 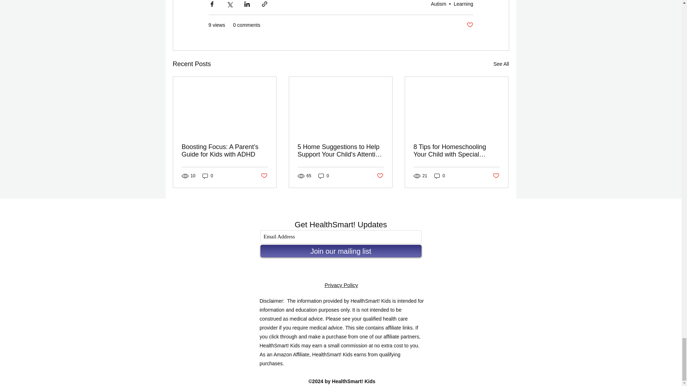 I want to click on Autism, so click(x=438, y=4).